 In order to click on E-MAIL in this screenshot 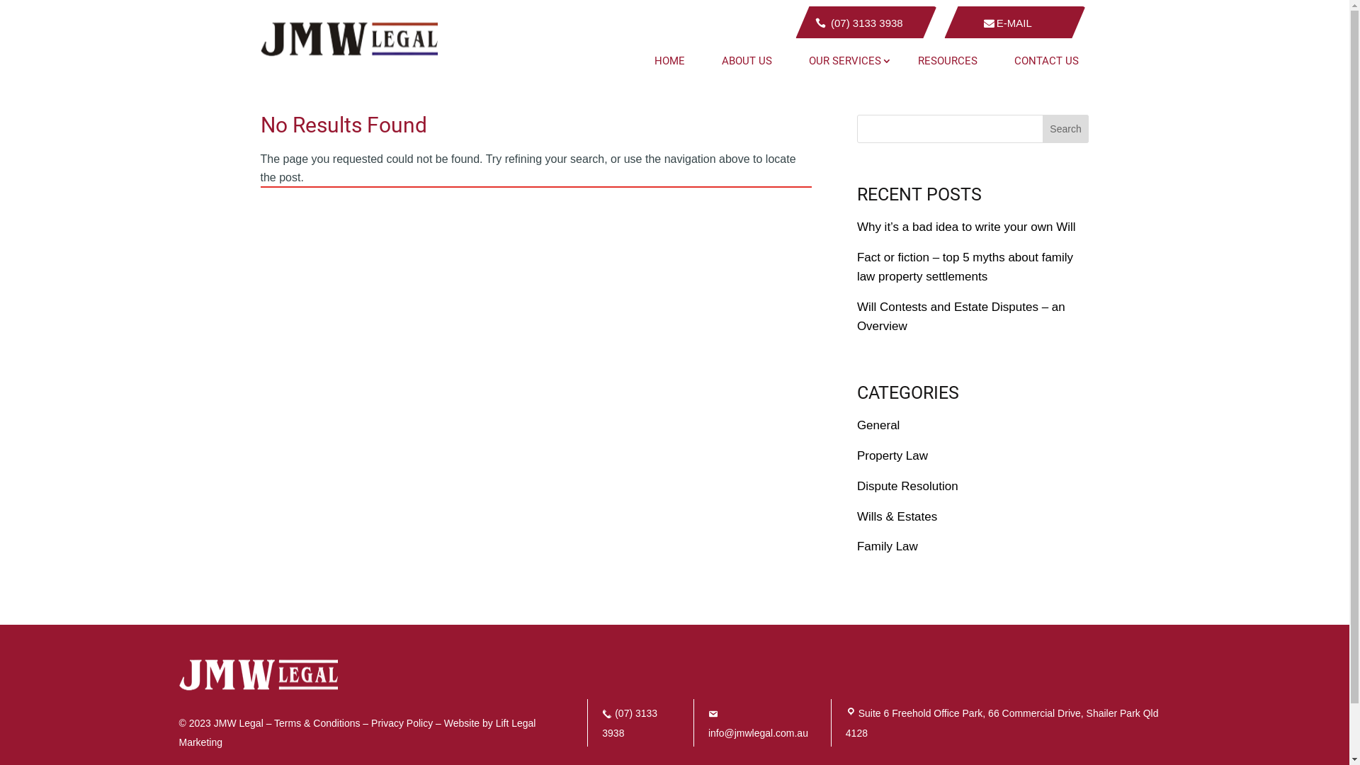, I will do `click(1014, 23)`.